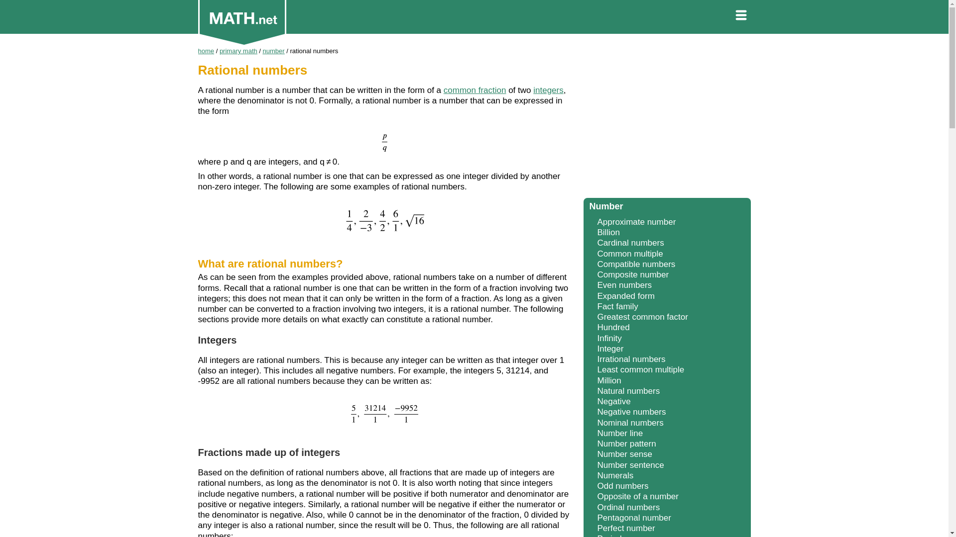  What do you see at coordinates (631, 465) in the screenshot?
I see `Number sentence` at bounding box center [631, 465].